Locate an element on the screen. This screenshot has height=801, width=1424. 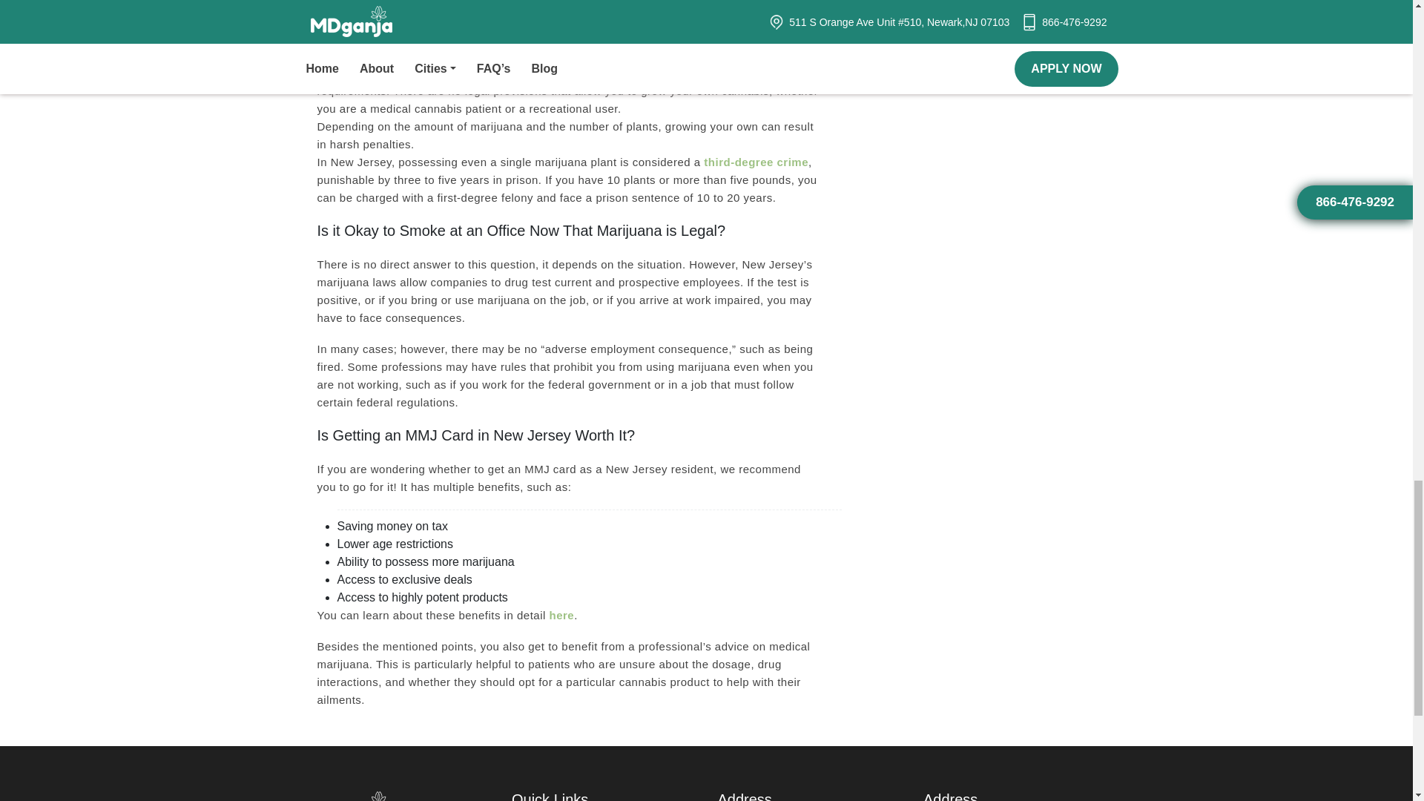
third-degree crime is located at coordinates (756, 162).